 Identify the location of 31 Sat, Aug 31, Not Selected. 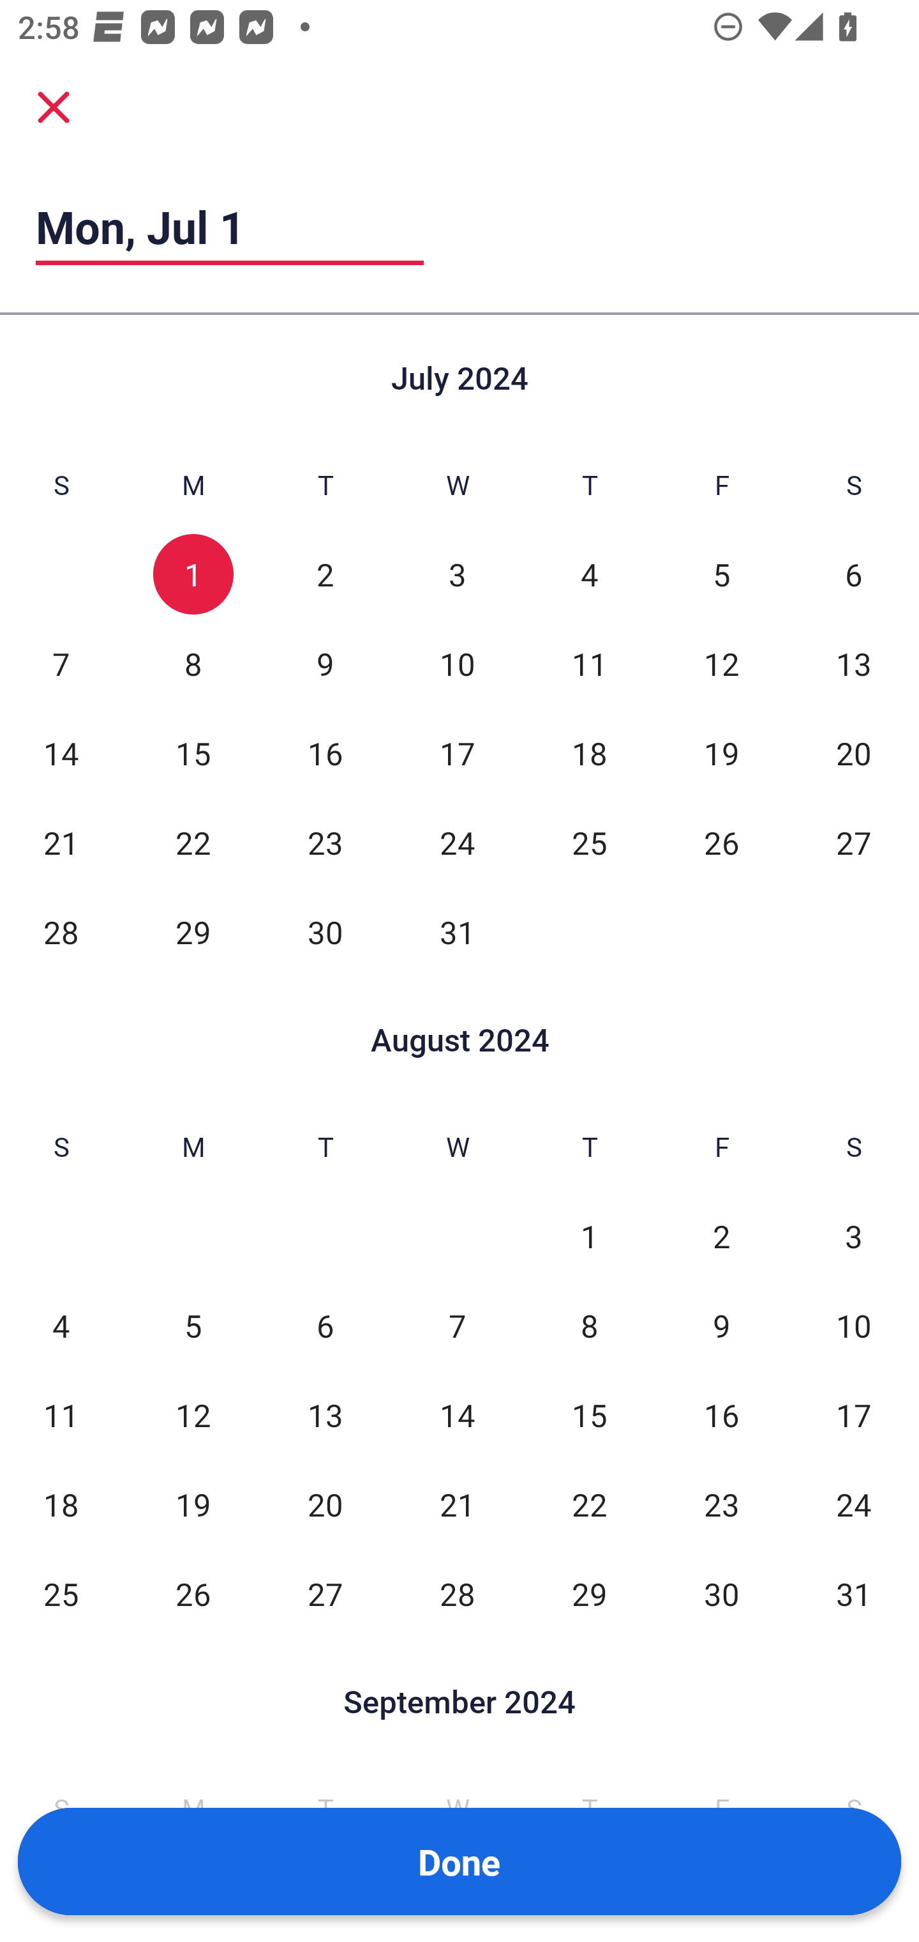
(854, 1594).